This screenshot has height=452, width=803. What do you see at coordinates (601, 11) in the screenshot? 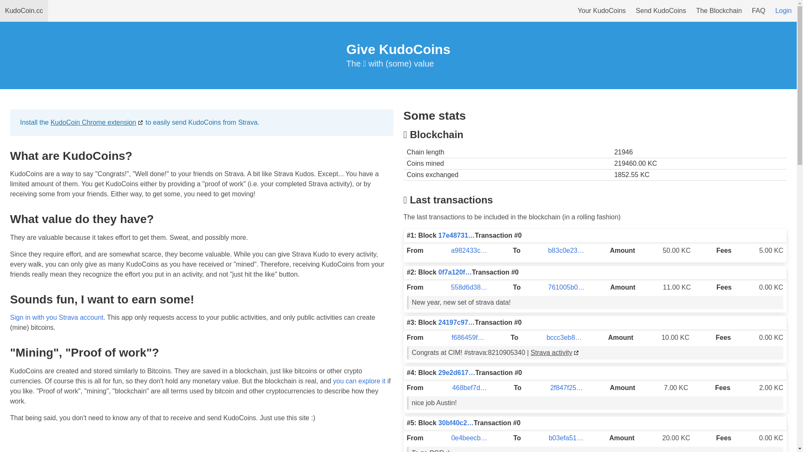
I see `Your KudoCoins` at bounding box center [601, 11].